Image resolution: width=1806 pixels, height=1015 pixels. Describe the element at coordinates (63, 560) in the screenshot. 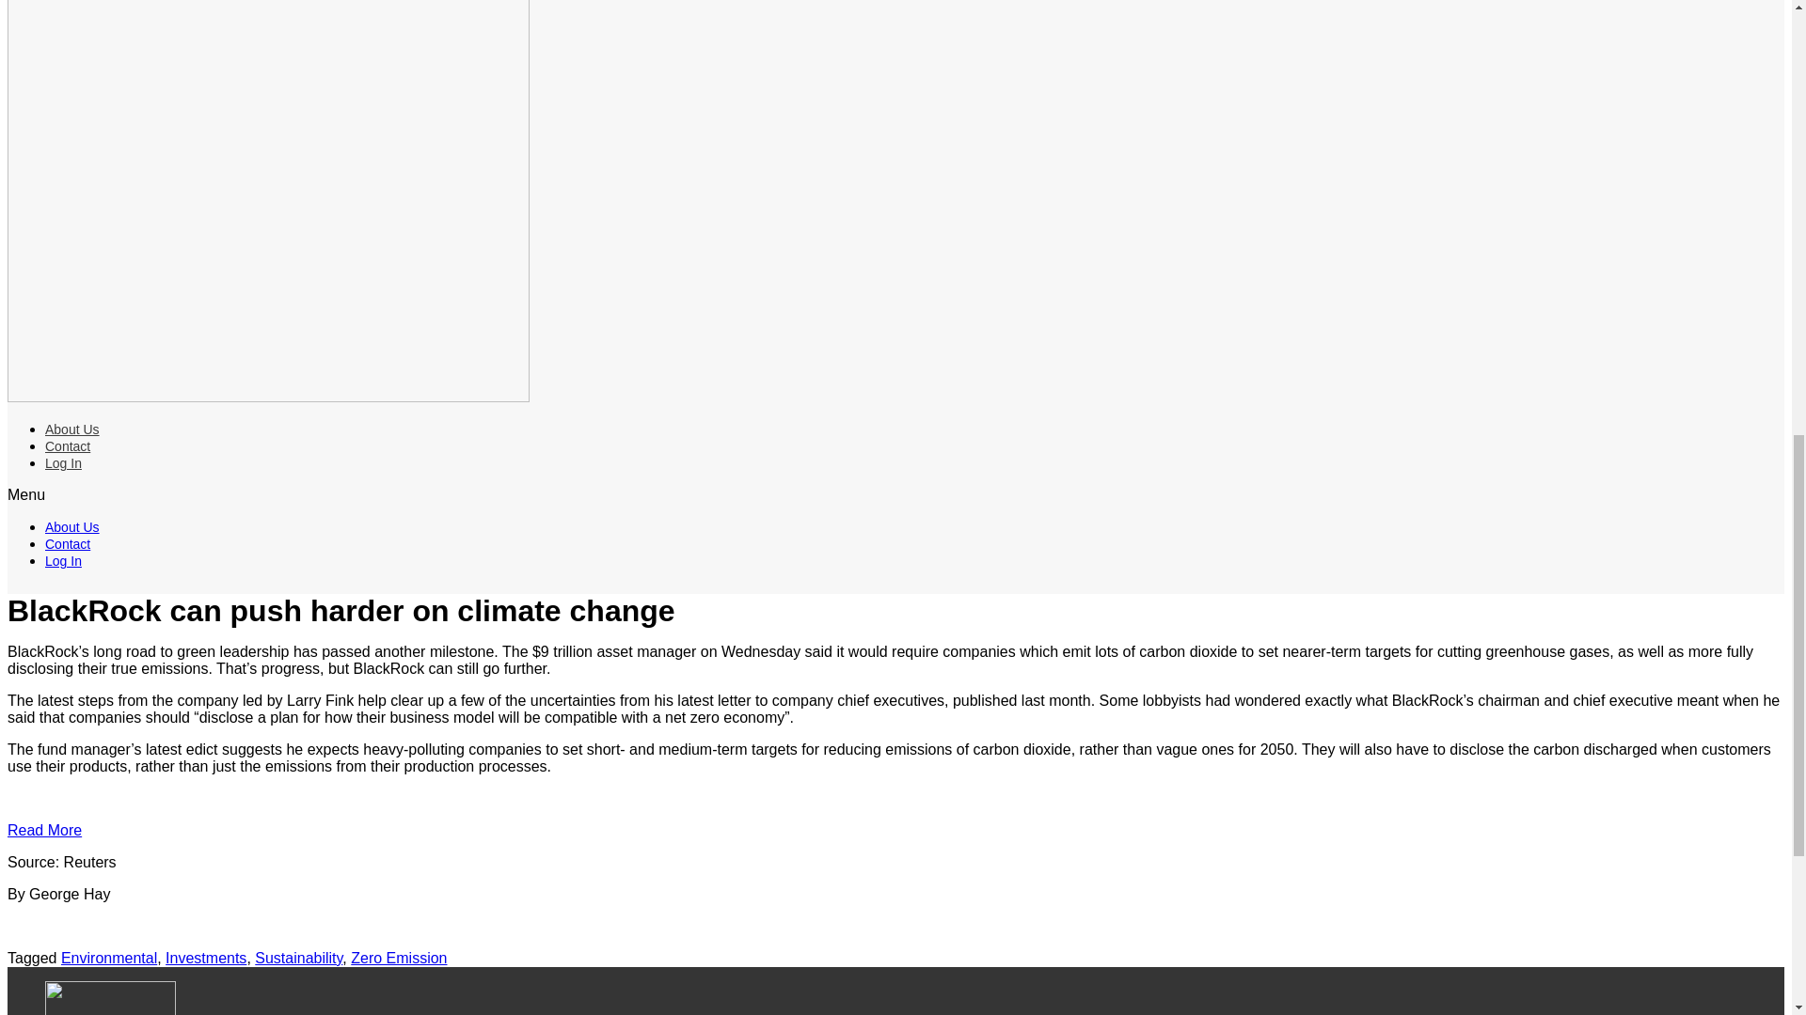

I see `Log In` at that location.